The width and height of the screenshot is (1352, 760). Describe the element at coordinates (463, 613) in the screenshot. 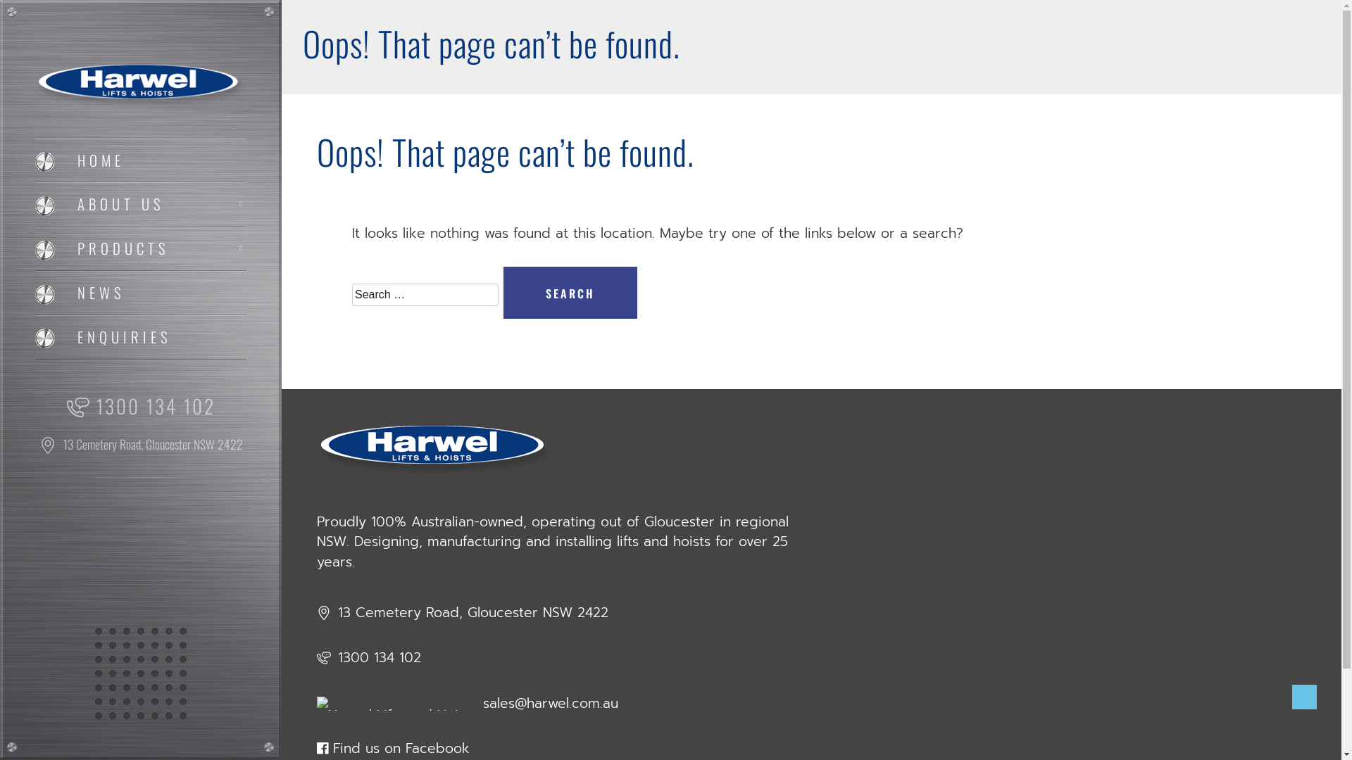

I see `13 Cemetery Road, Gloucester NSW 2422` at that location.